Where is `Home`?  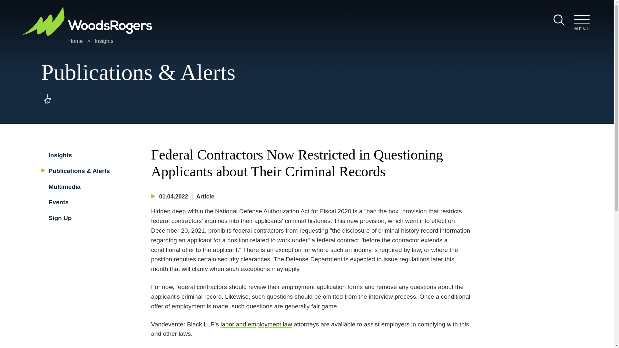 Home is located at coordinates (75, 41).